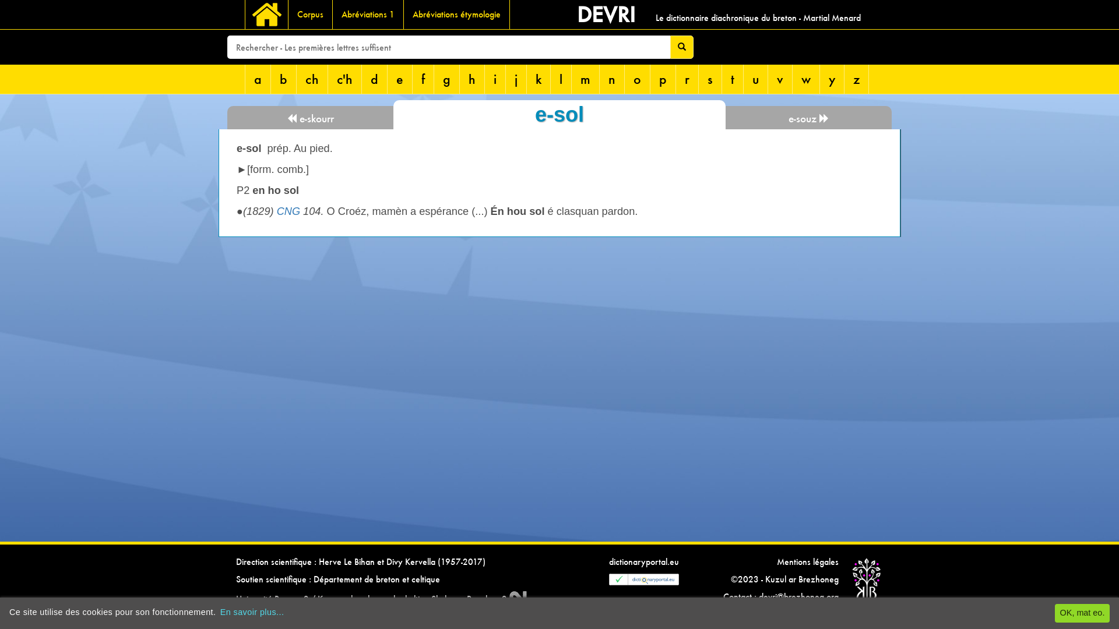 The image size is (1119, 629). I want to click on s, so click(710, 79).